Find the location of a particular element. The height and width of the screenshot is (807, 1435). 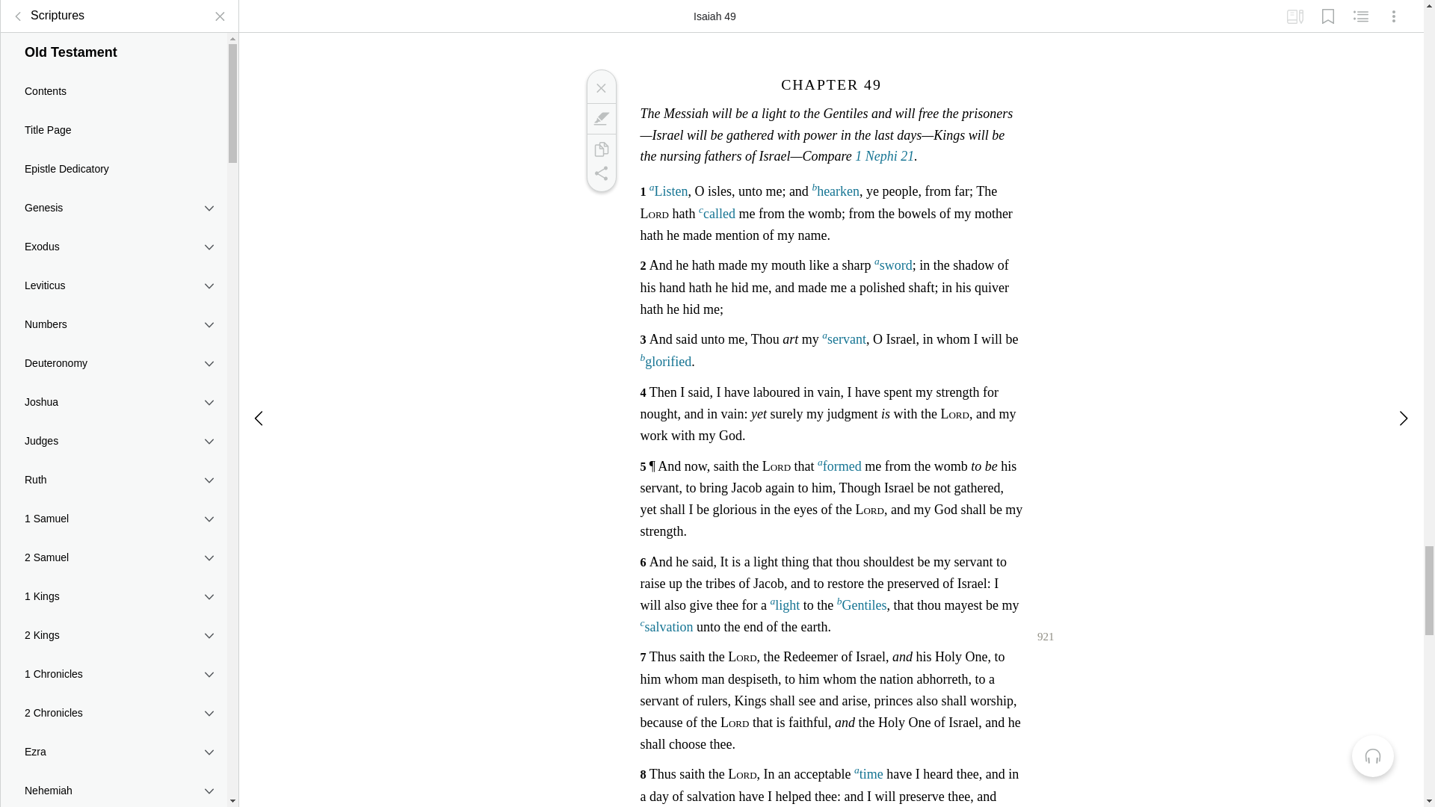

Genesis is located at coordinates (114, 196).